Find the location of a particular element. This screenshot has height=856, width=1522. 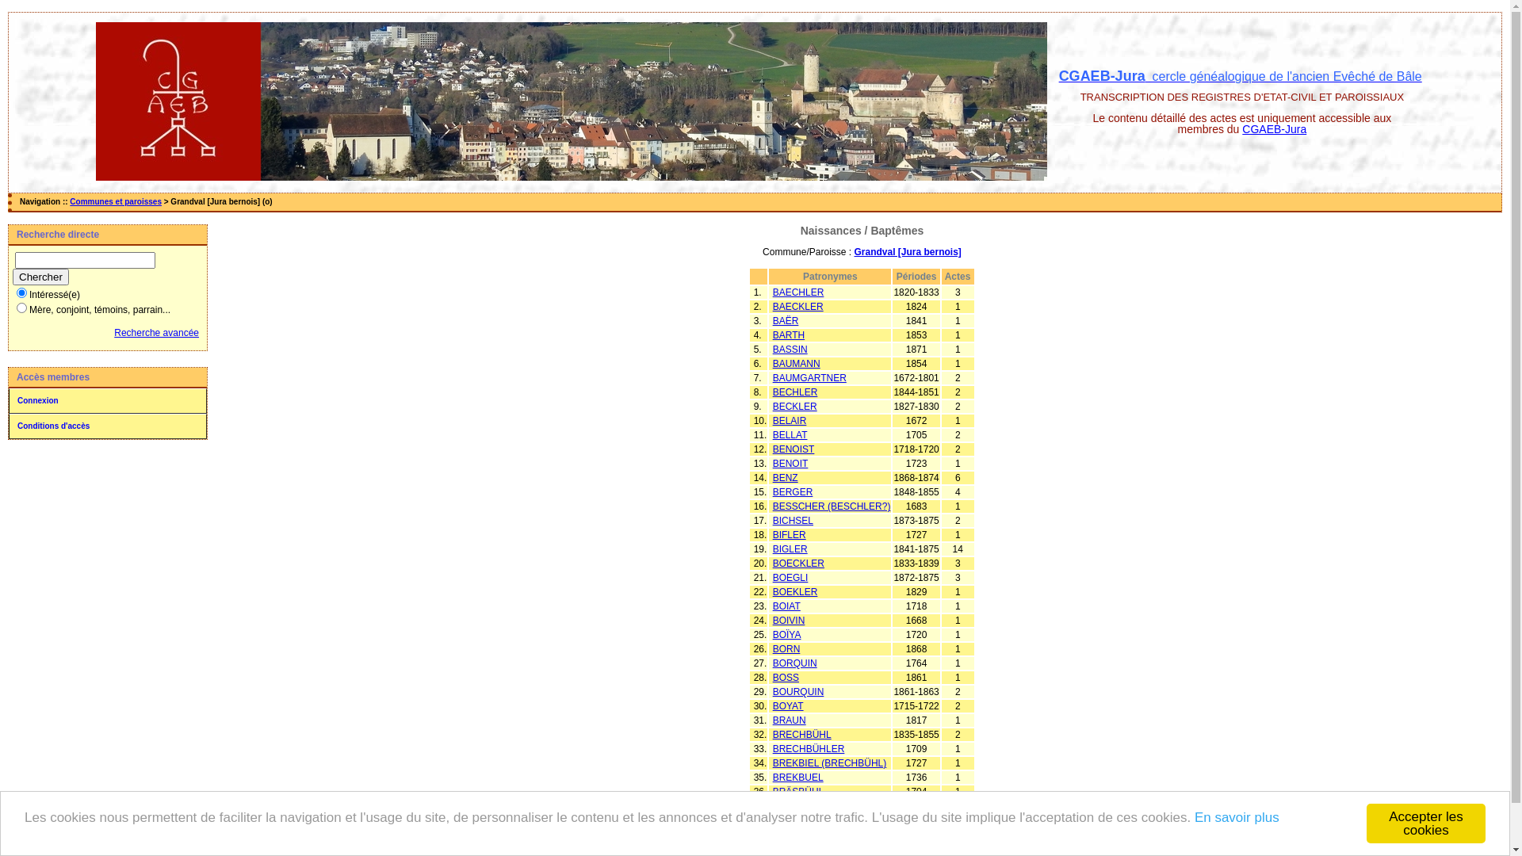

BOEGLI is located at coordinates (791, 578).